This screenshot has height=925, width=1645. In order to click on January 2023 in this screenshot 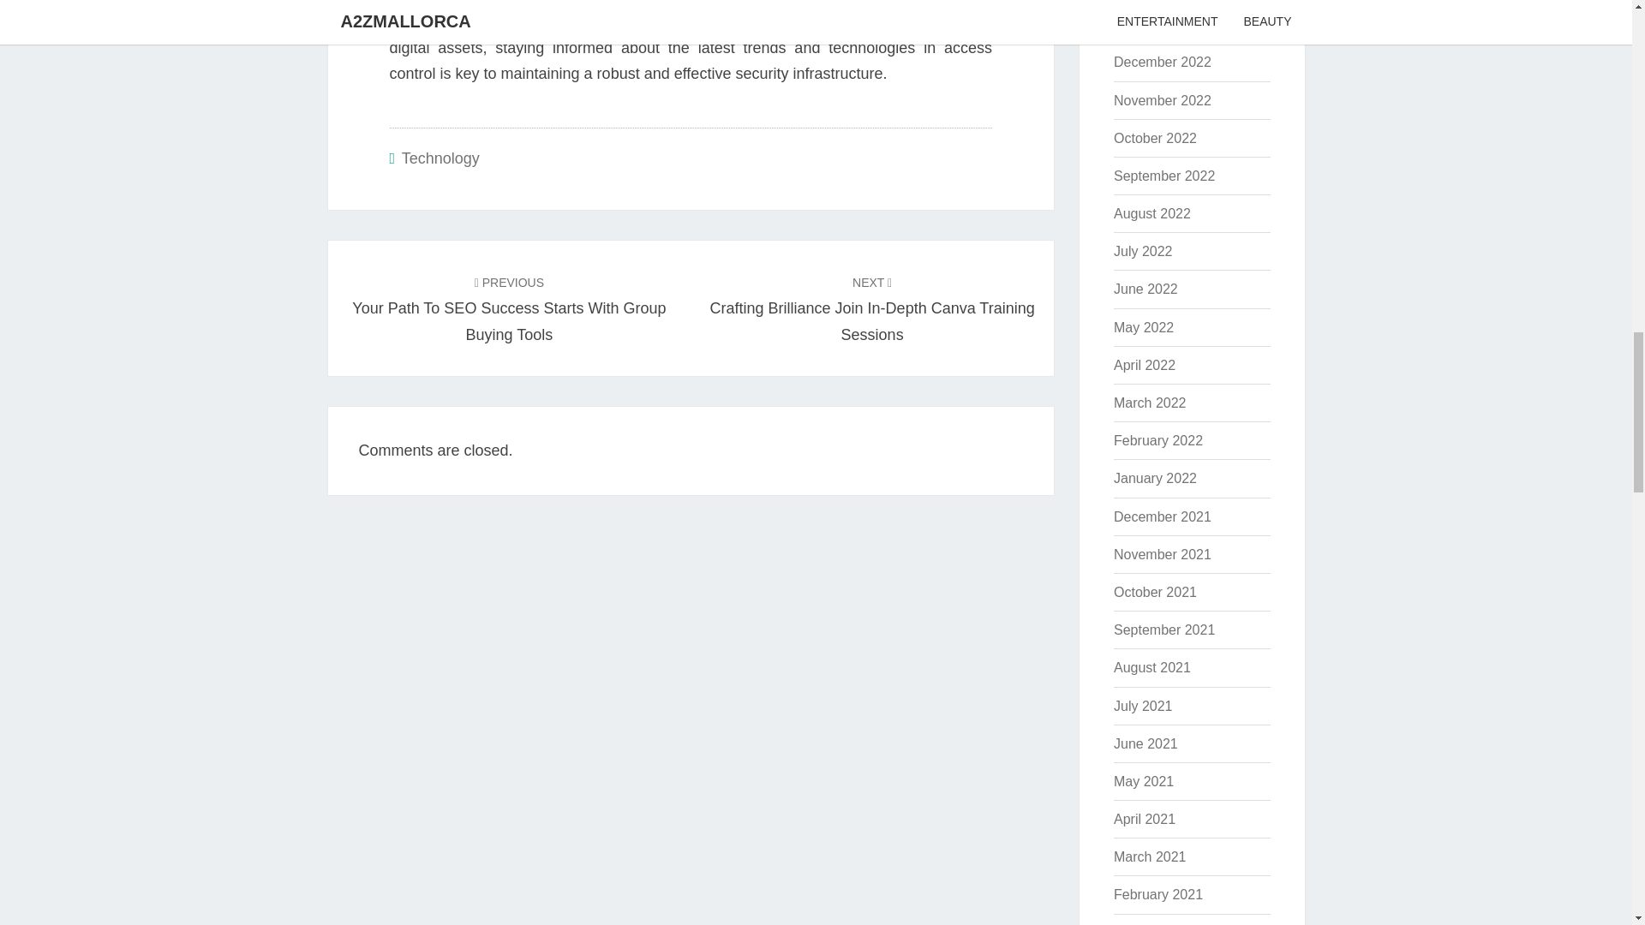, I will do `click(1155, 24)`.